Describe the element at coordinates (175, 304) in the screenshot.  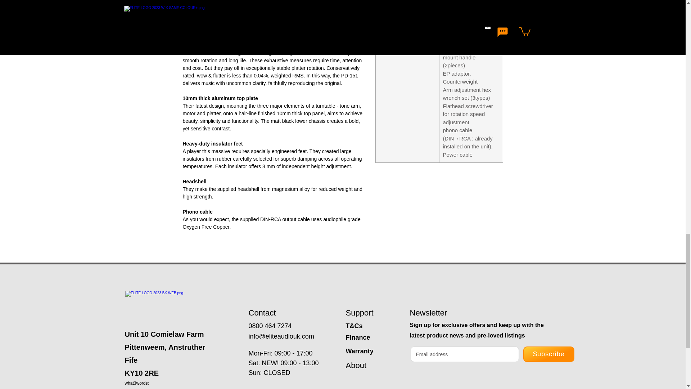
I see `ELITE AUDIO UK LOGO ORANGE-G.png` at that location.